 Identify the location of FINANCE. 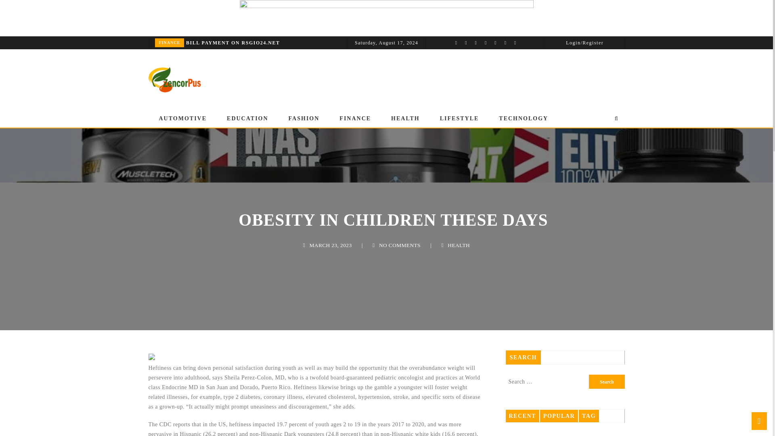
(355, 119).